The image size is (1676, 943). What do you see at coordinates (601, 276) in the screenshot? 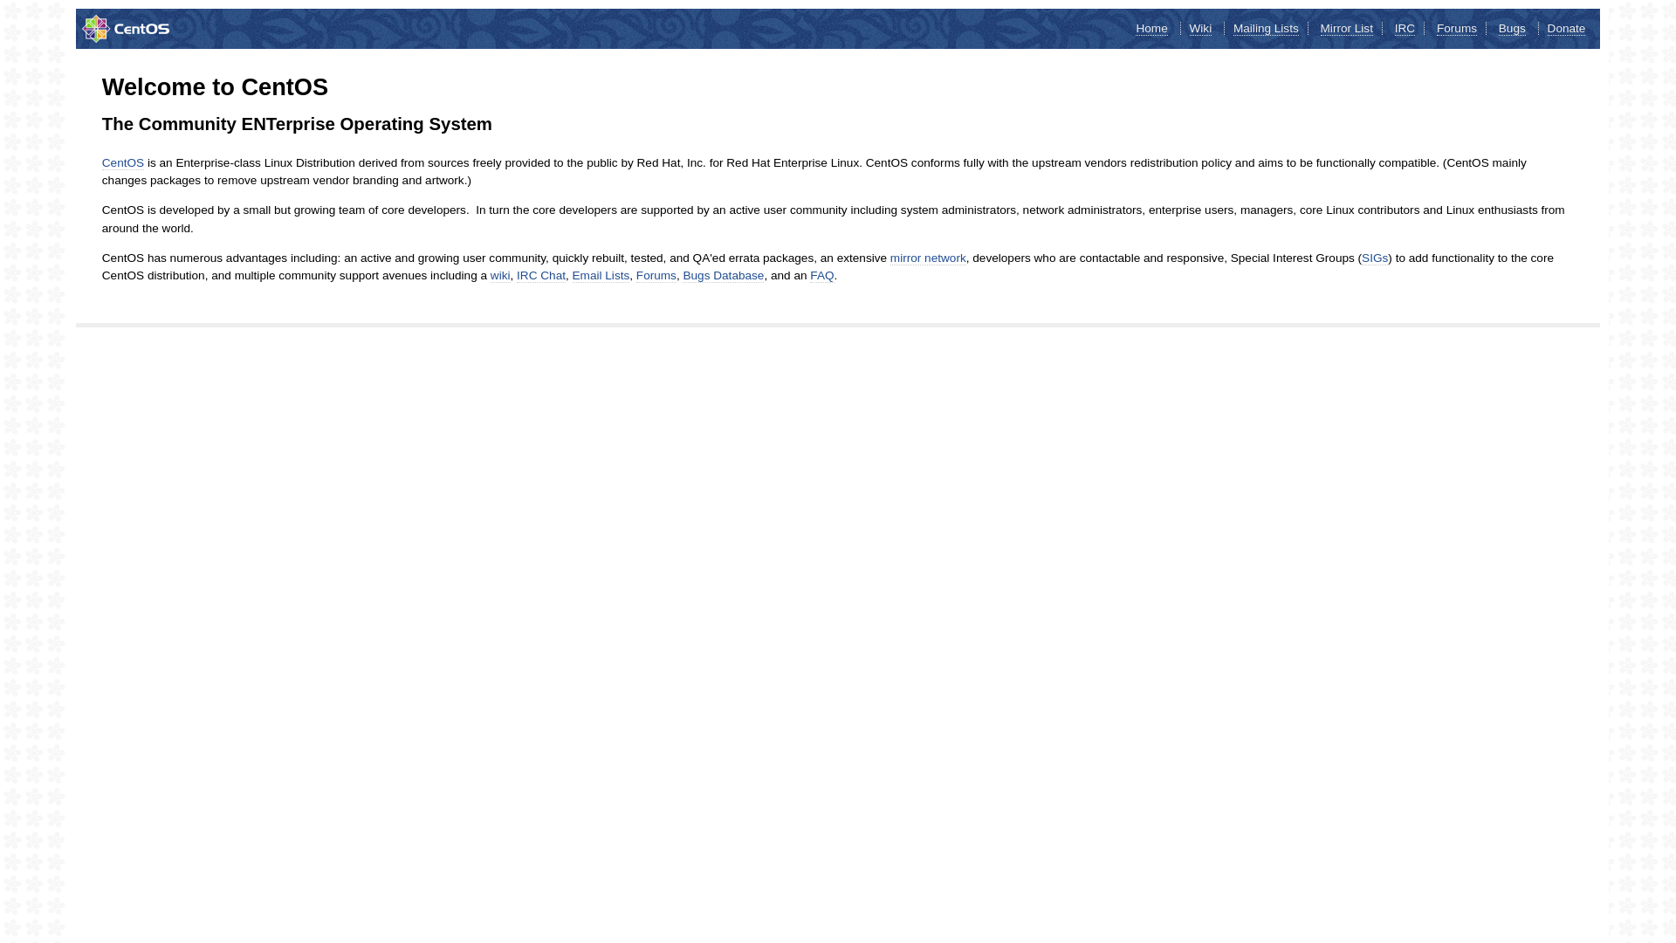
I see `Email Lists` at bounding box center [601, 276].